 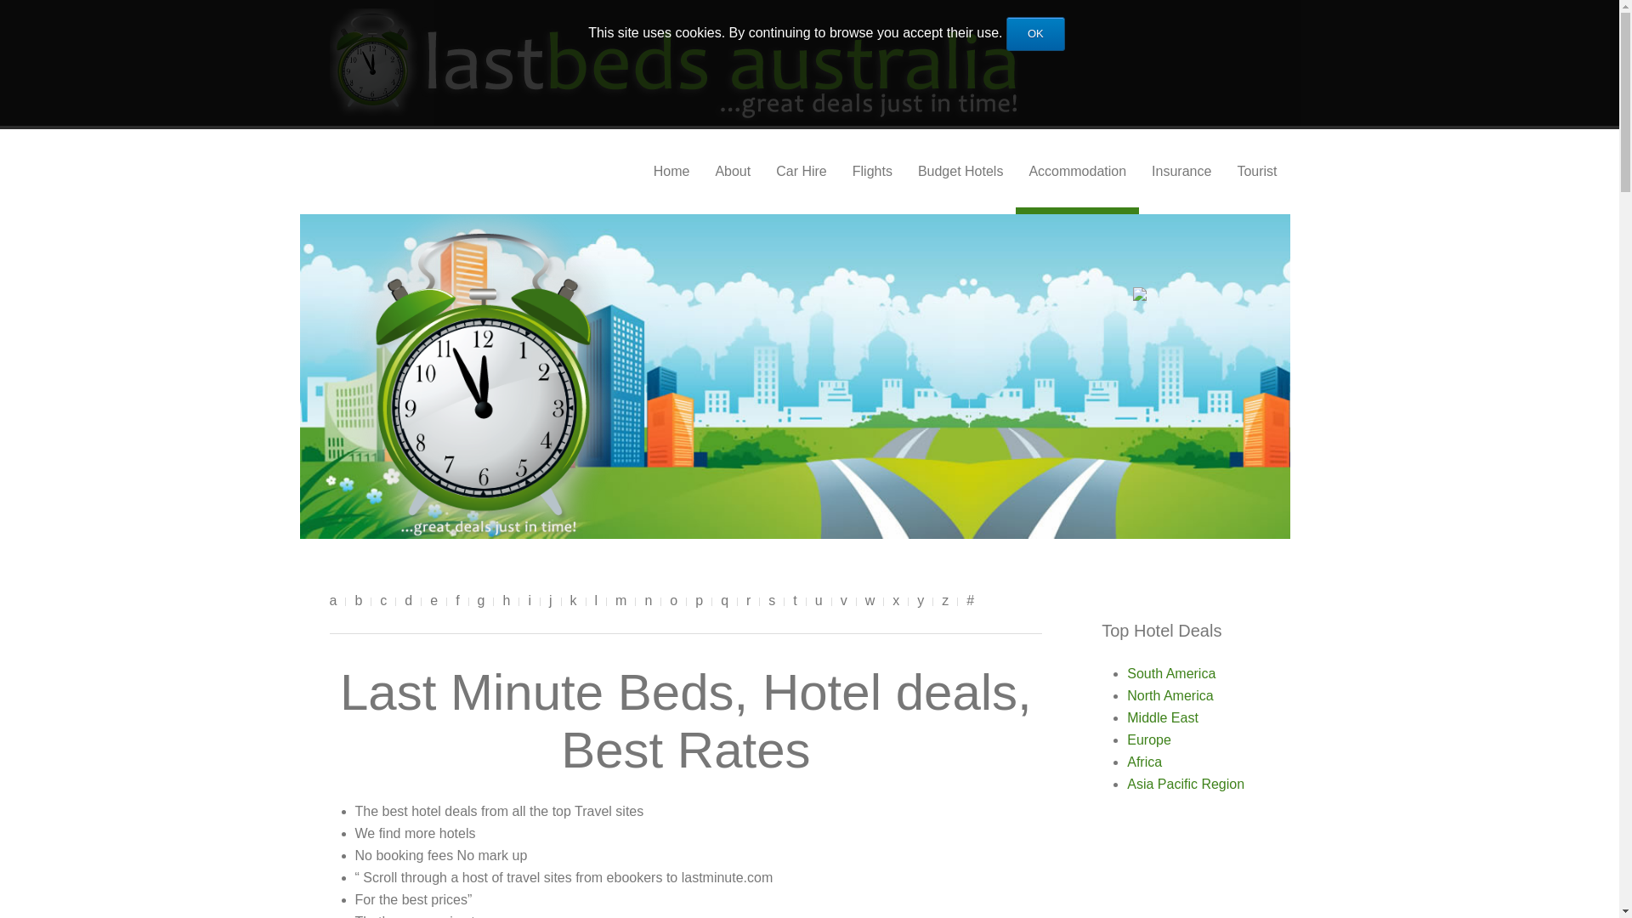 I want to click on Home, so click(x=671, y=172).